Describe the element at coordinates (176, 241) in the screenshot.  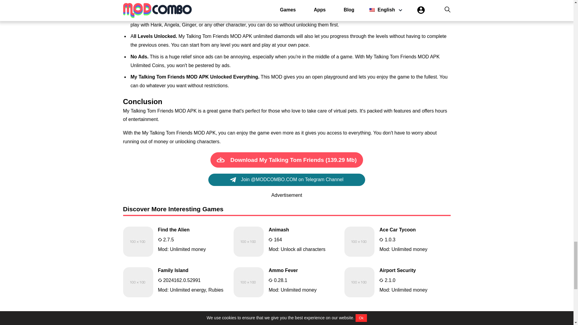
I see `Find the Alien` at that location.